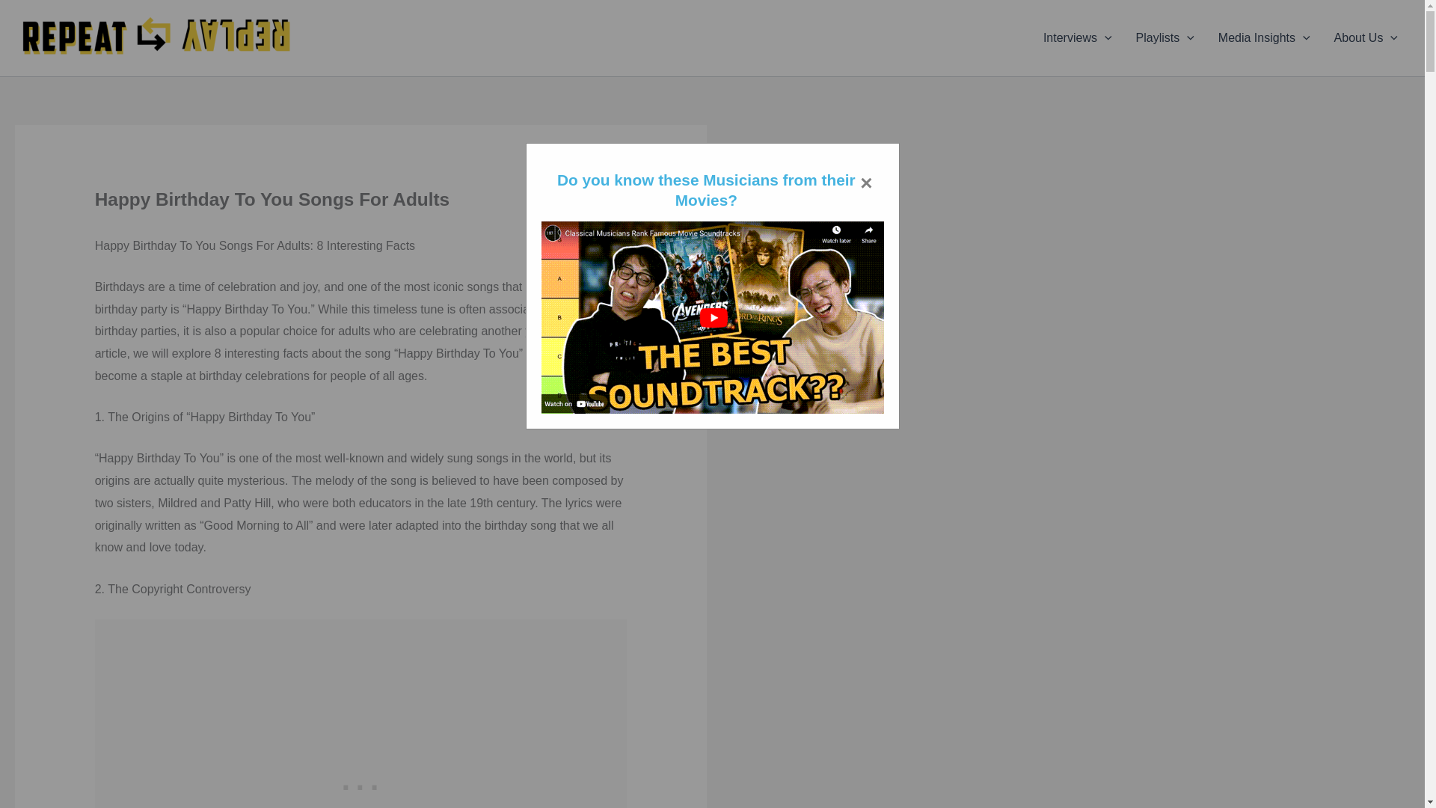 The width and height of the screenshot is (1436, 808). What do you see at coordinates (1366, 37) in the screenshot?
I see `About Us` at bounding box center [1366, 37].